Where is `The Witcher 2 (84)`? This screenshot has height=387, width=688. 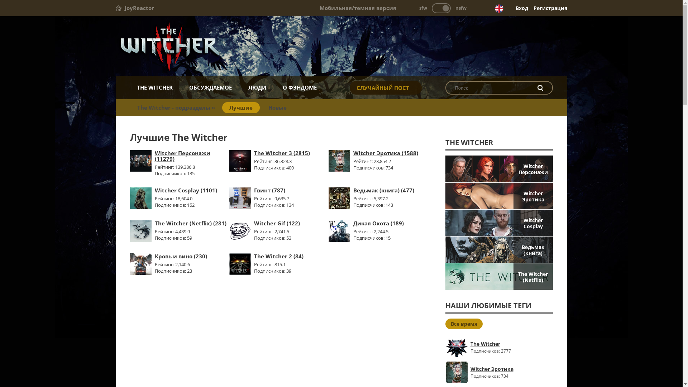 The Witcher 2 (84) is located at coordinates (278, 256).